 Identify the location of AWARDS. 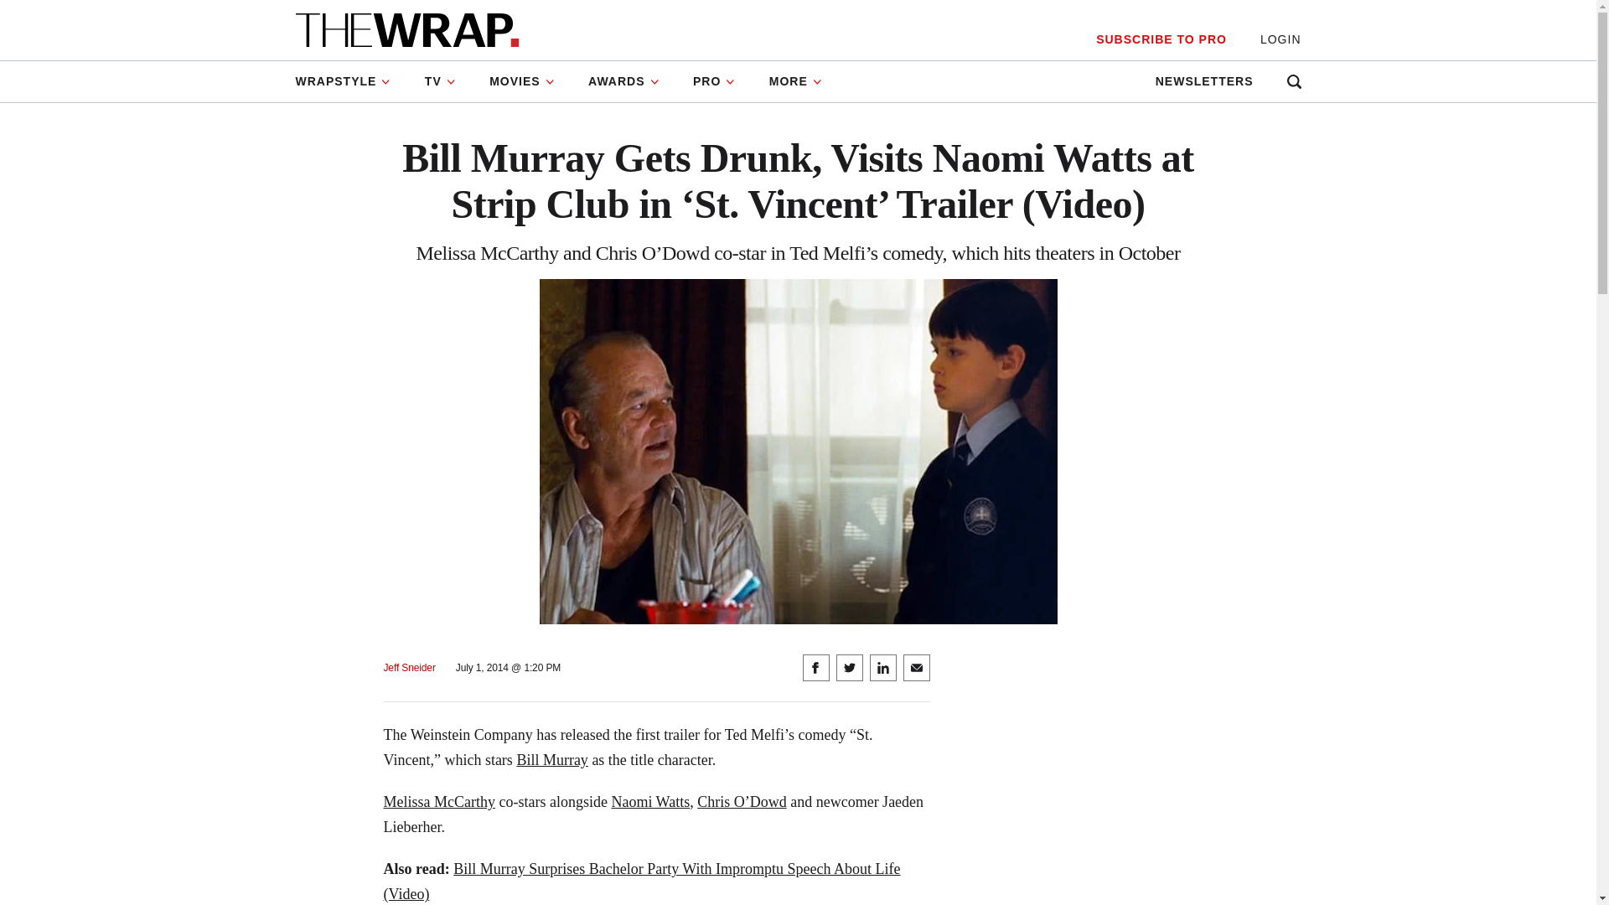
(623, 82).